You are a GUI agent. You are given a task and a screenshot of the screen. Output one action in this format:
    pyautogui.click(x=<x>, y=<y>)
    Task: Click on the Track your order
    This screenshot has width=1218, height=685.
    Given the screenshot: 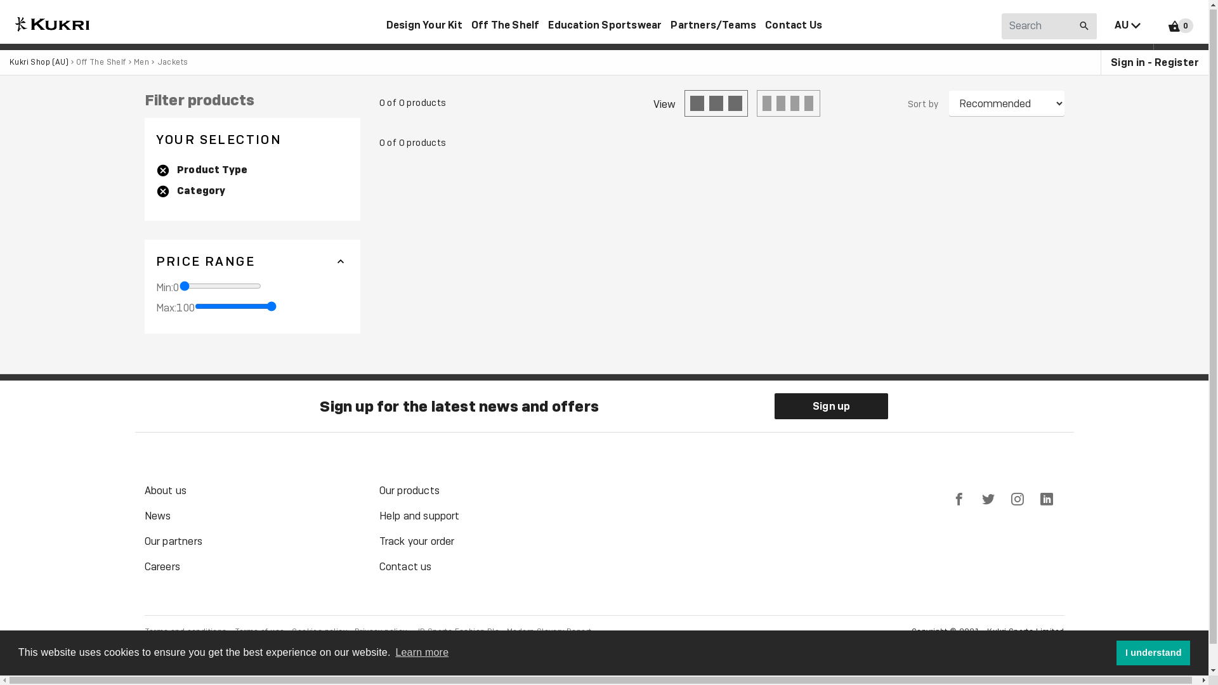 What is the action you would take?
    pyautogui.click(x=417, y=542)
    